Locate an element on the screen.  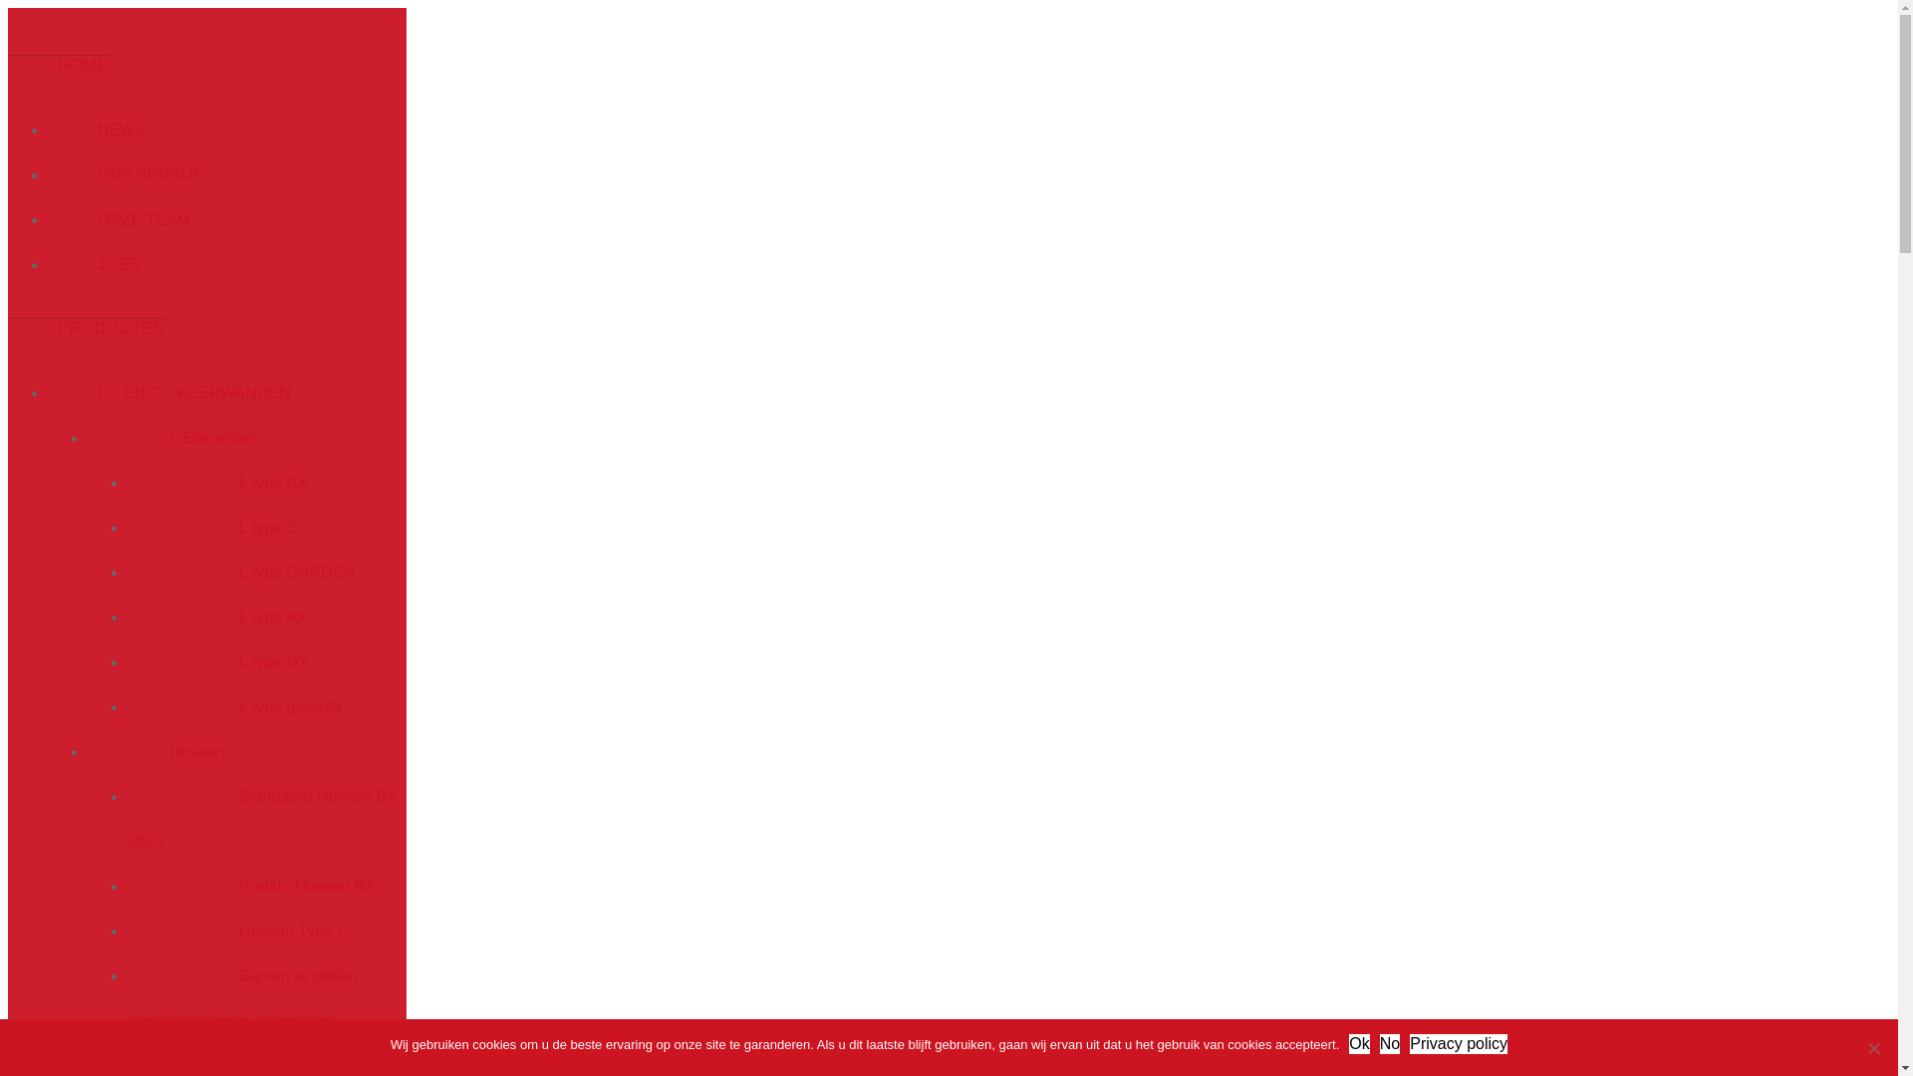
JOBS is located at coordinates (94, 265).